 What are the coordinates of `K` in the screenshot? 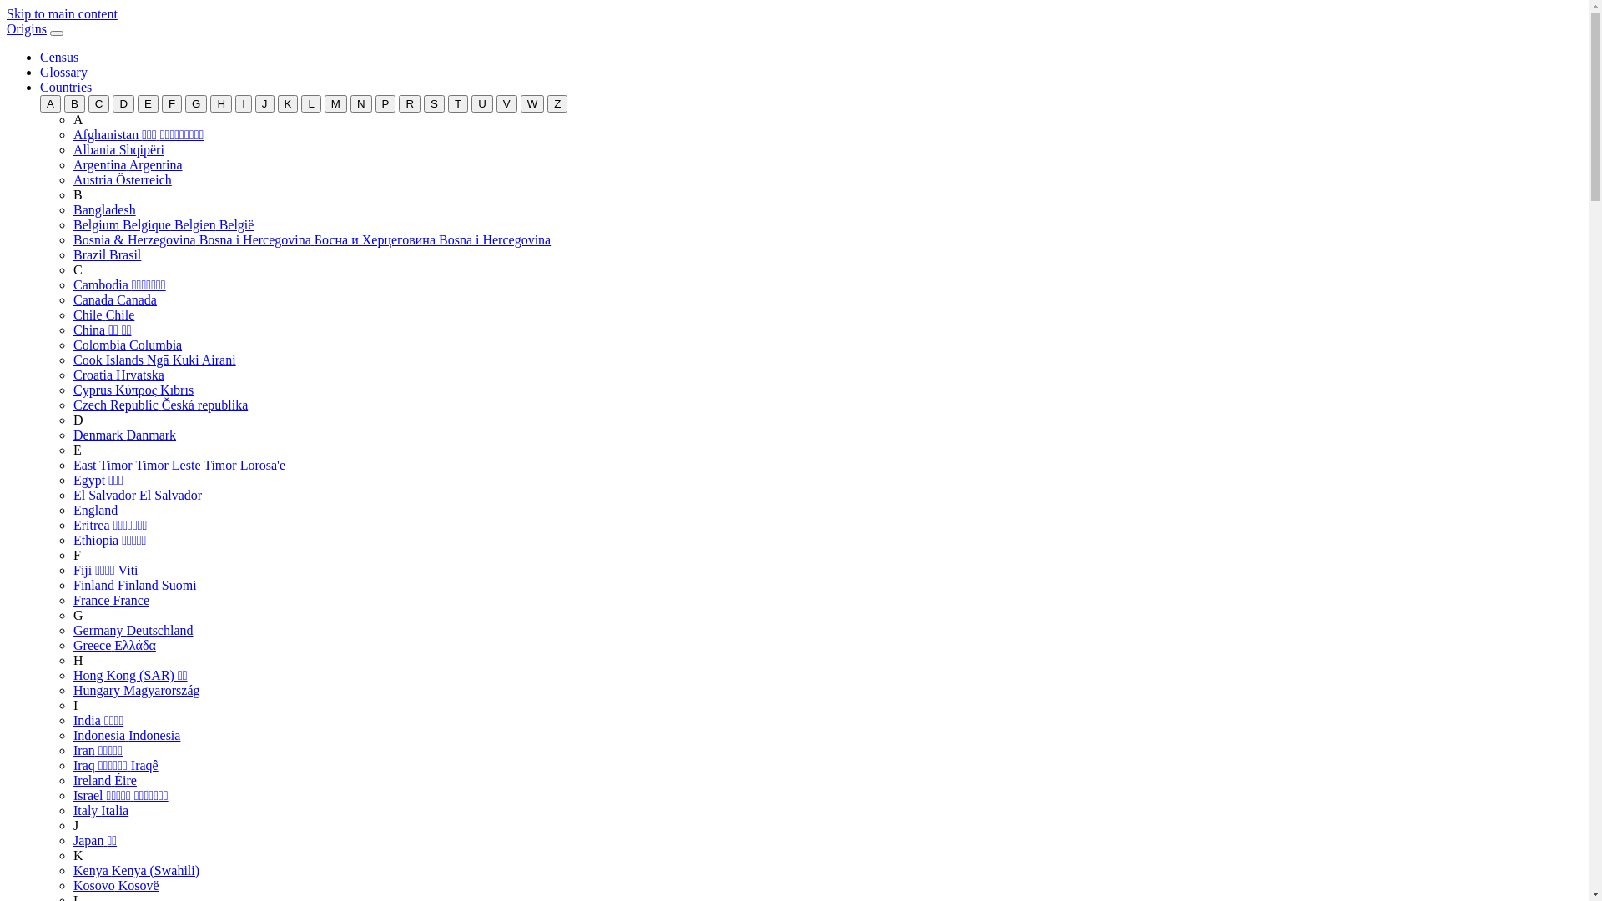 It's located at (287, 103).